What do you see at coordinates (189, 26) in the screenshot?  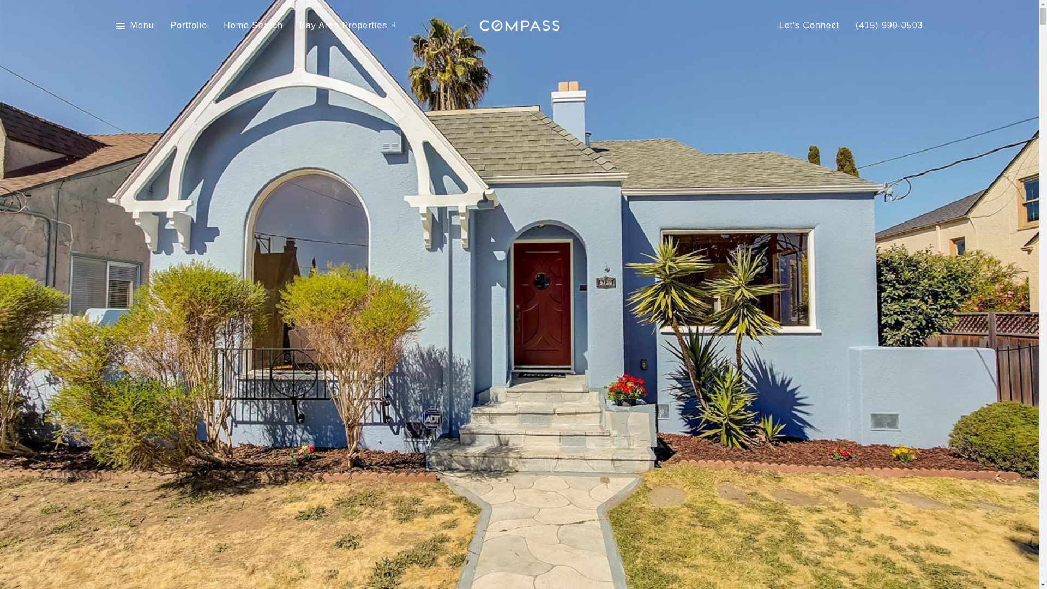 I see `Portfolio` at bounding box center [189, 26].